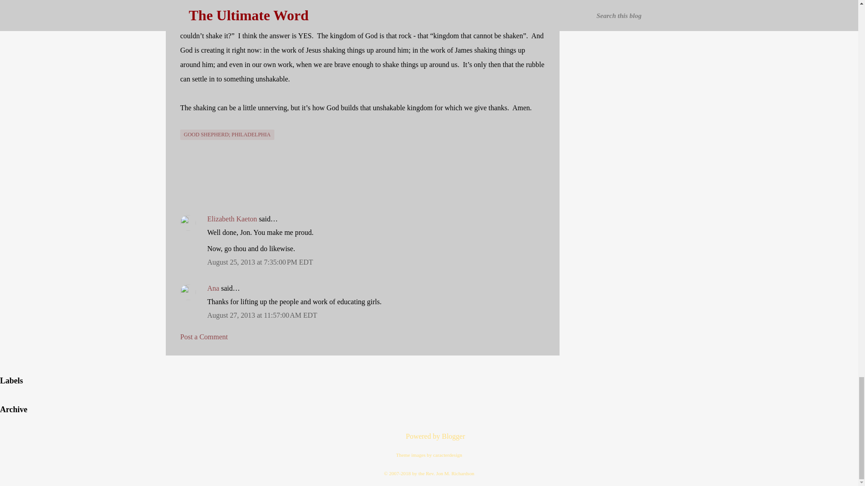 This screenshot has height=486, width=865. What do you see at coordinates (204, 337) in the screenshot?
I see `Post a Comment` at bounding box center [204, 337].